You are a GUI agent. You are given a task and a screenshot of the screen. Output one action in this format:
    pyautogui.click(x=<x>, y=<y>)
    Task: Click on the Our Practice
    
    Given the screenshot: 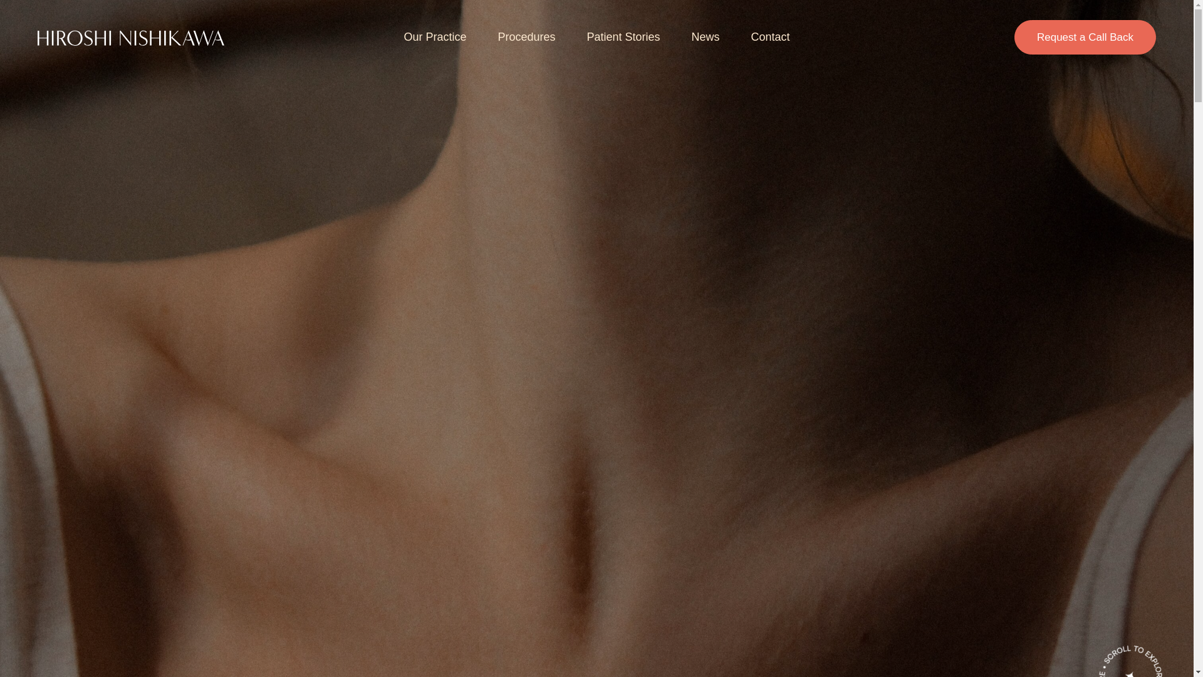 What is the action you would take?
    pyautogui.click(x=435, y=36)
    